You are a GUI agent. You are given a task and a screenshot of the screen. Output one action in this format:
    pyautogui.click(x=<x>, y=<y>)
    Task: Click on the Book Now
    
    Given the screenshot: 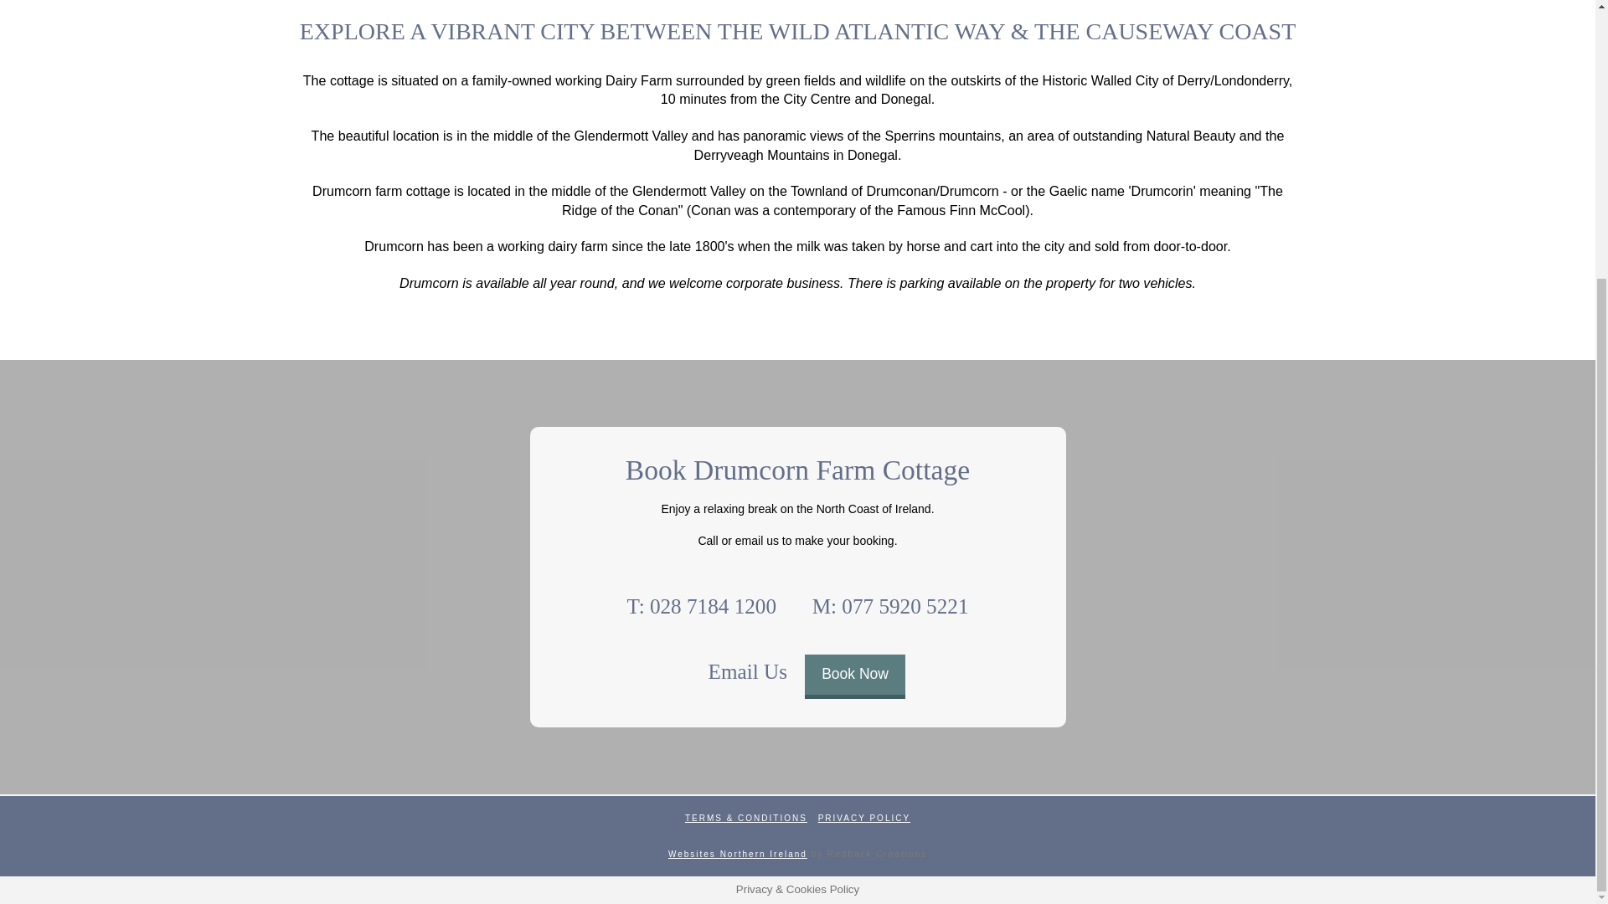 What is the action you would take?
    pyautogui.click(x=854, y=676)
    